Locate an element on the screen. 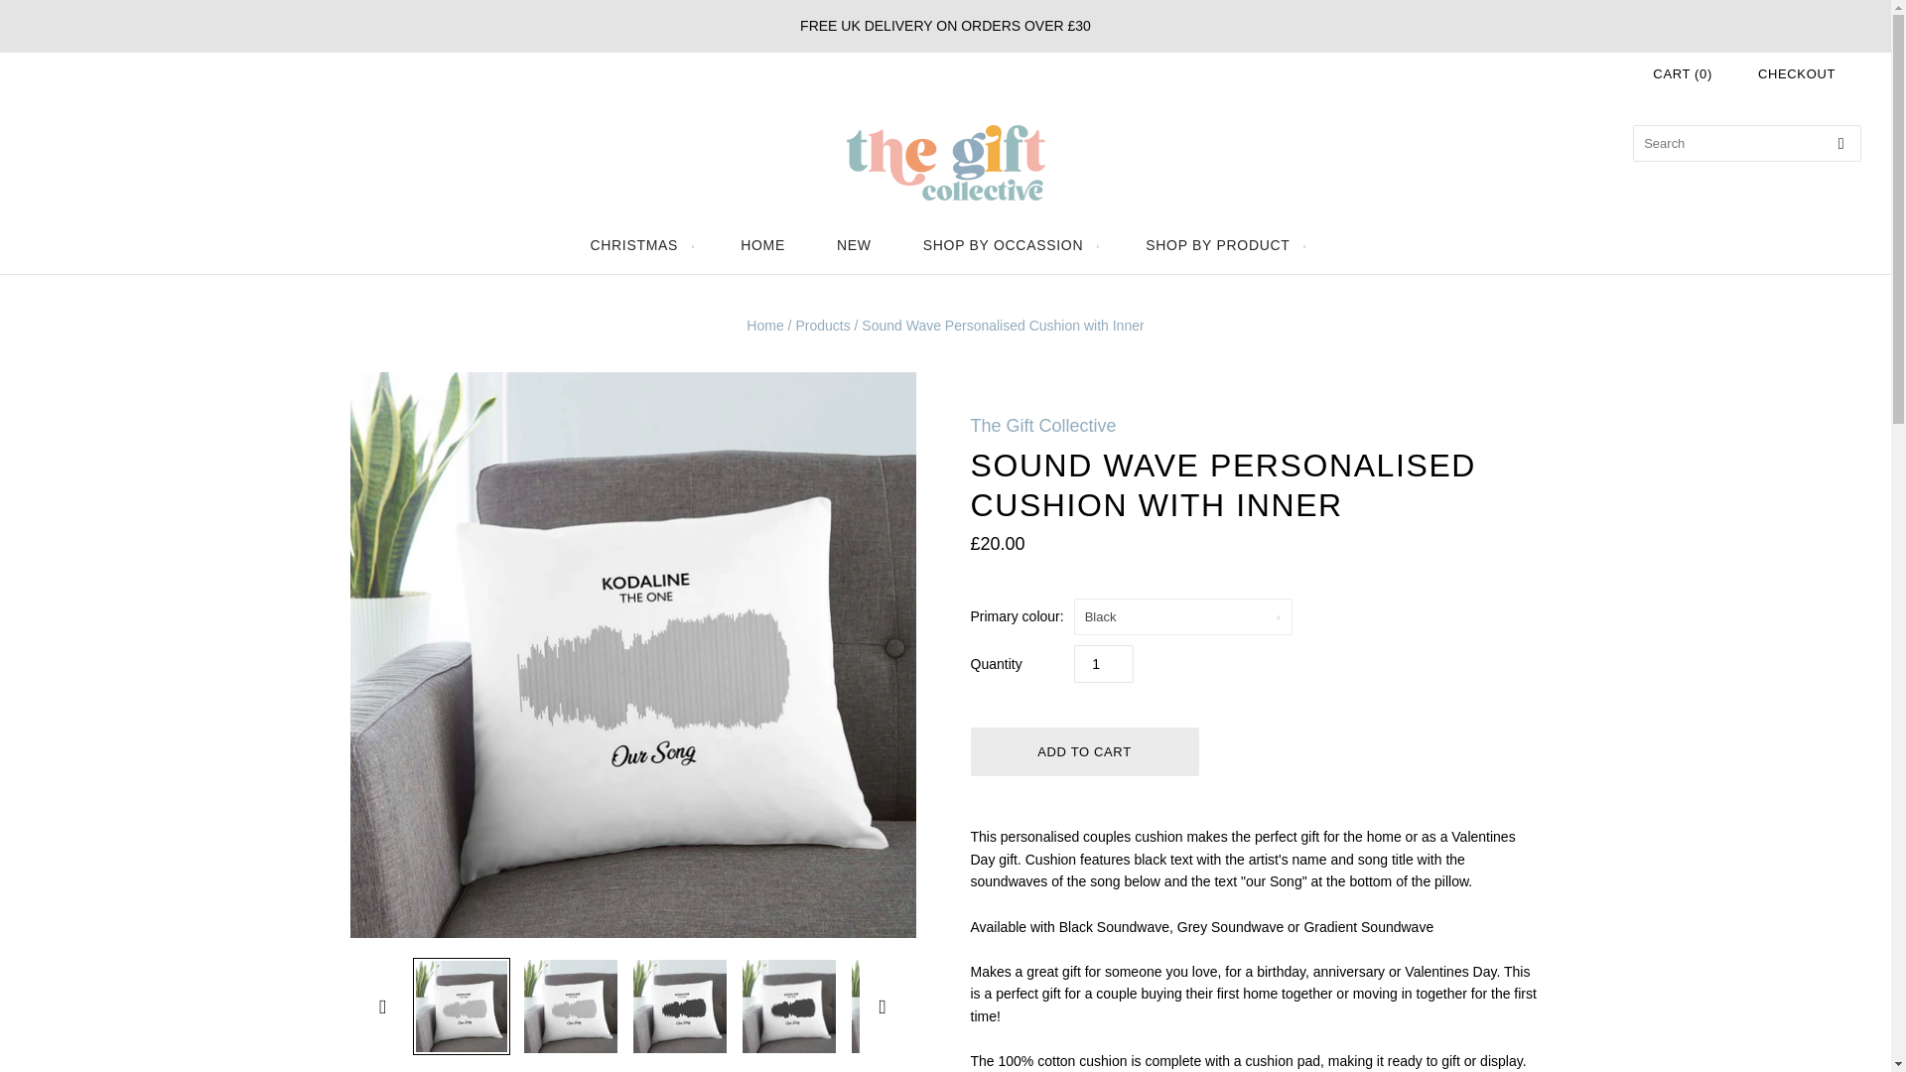 The width and height of the screenshot is (1906, 1072). CHECKOUT is located at coordinates (1796, 73).